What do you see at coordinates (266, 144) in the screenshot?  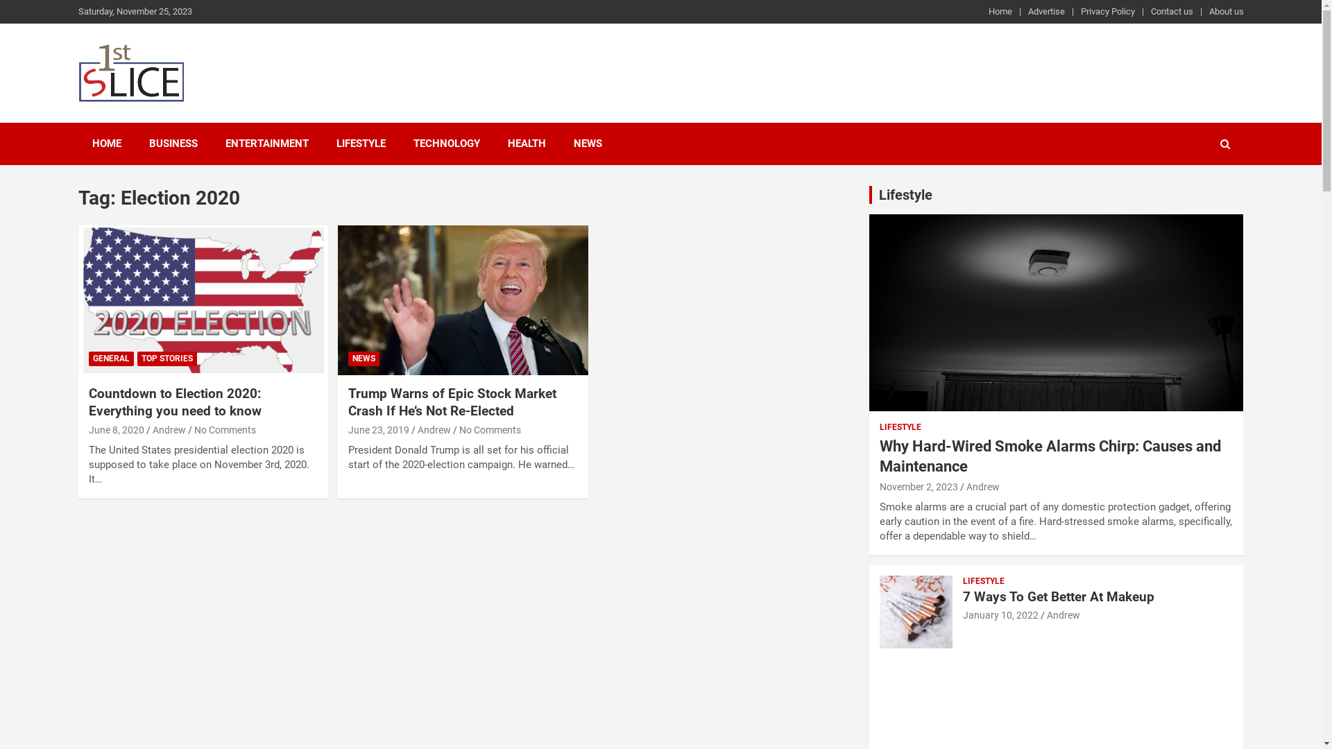 I see `ENTERTAINMENT` at bounding box center [266, 144].